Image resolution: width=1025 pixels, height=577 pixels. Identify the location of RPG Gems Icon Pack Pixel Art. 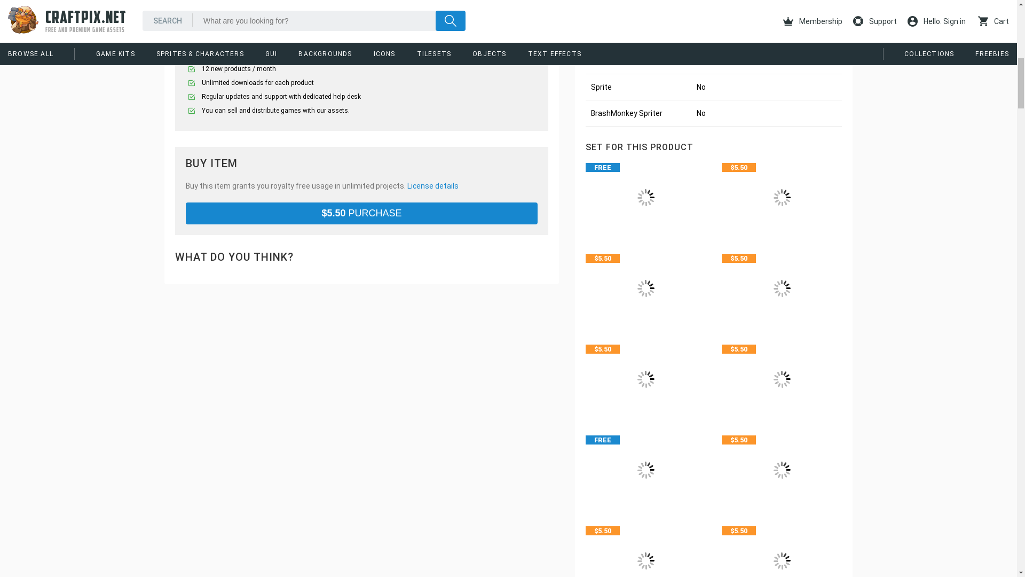
(645, 288).